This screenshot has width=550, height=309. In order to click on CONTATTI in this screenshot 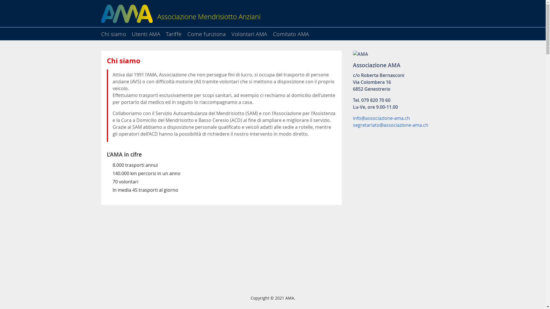, I will do `click(511, 128)`.